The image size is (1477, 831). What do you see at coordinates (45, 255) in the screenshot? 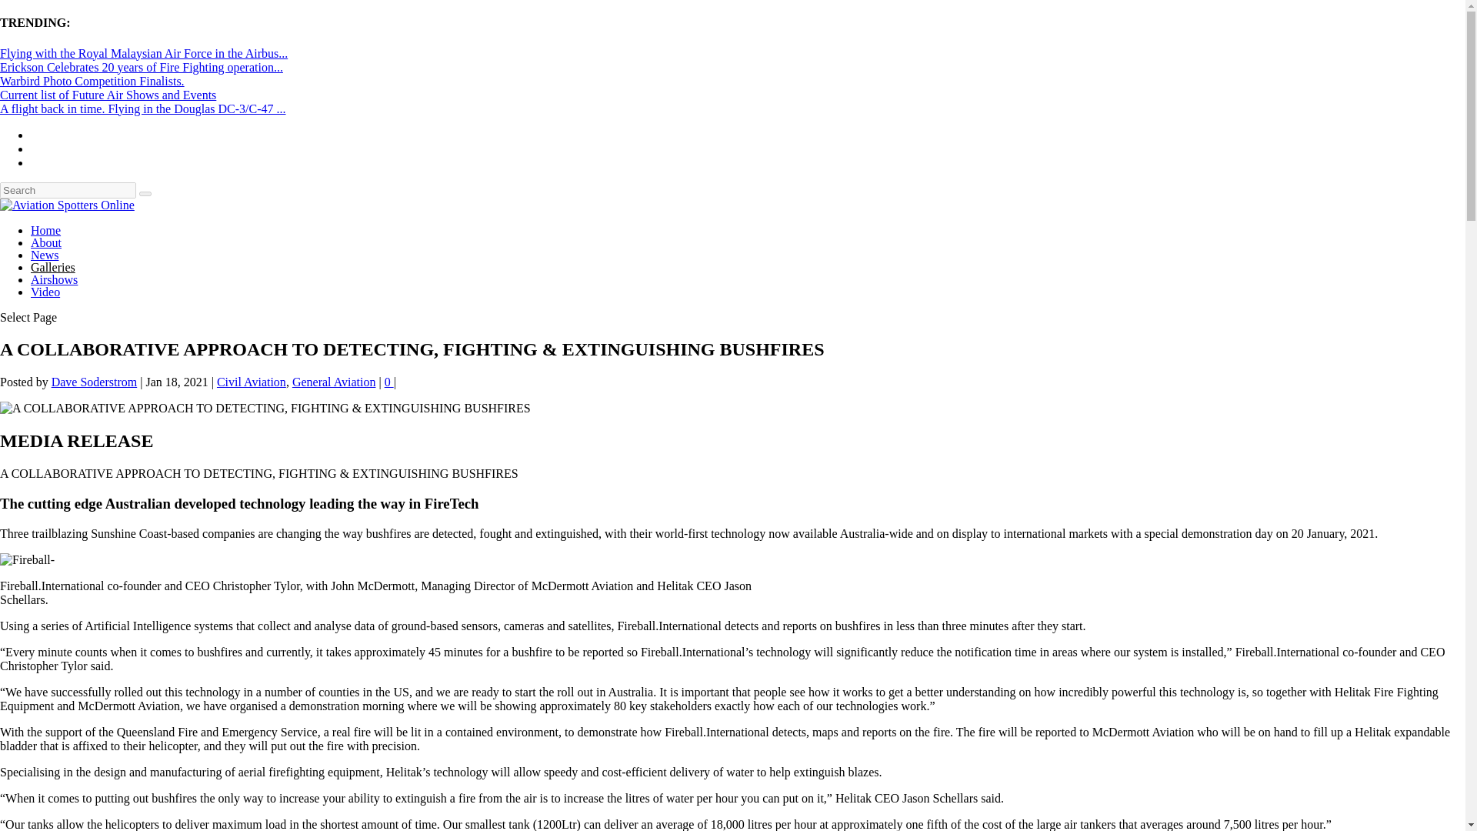
I see `News` at bounding box center [45, 255].